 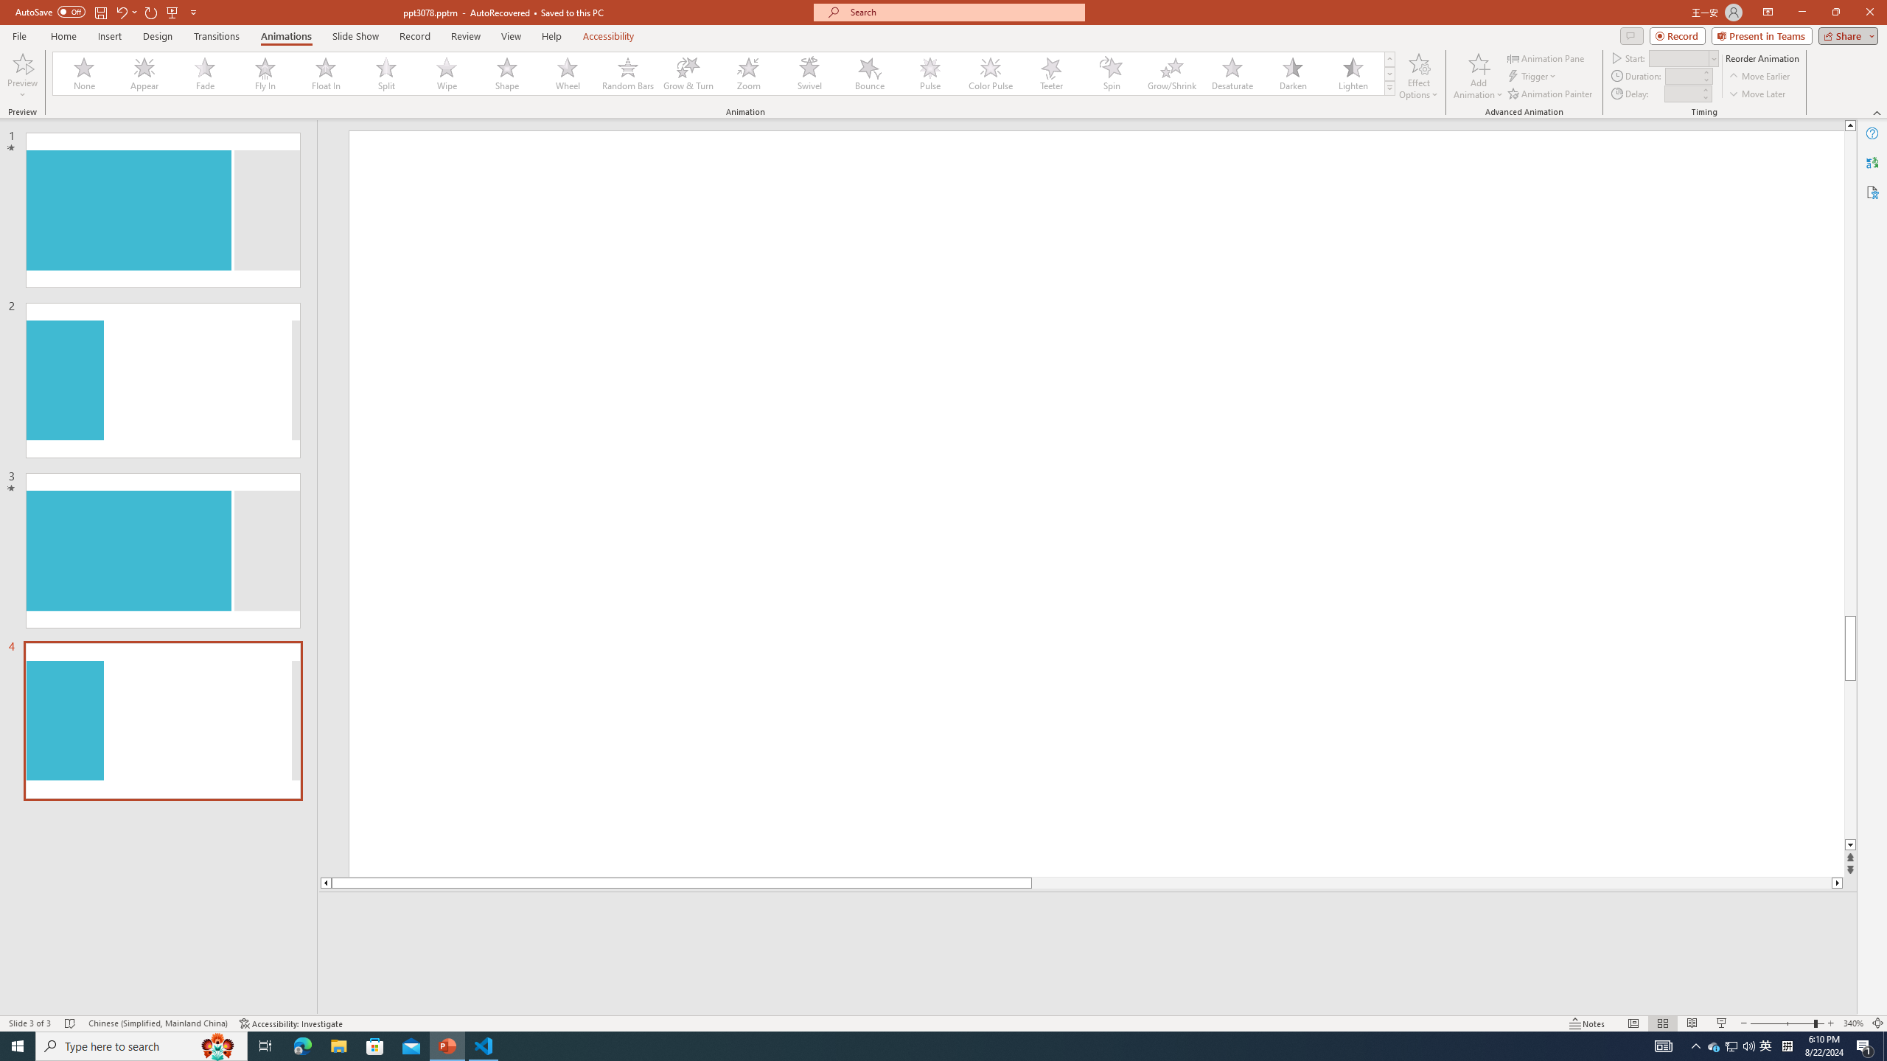 What do you see at coordinates (19, 35) in the screenshot?
I see `File Tab` at bounding box center [19, 35].